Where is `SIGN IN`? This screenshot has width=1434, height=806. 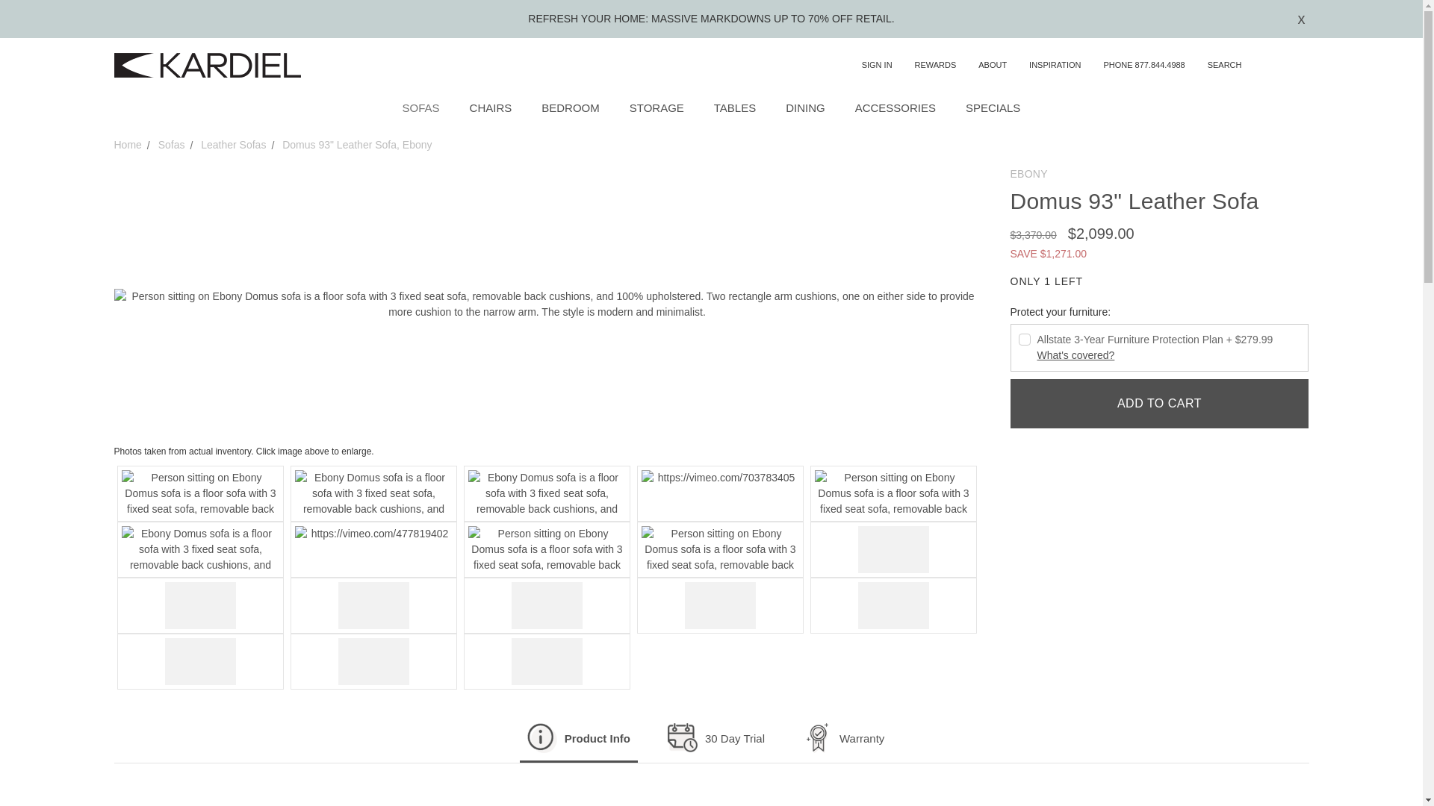
SIGN IN is located at coordinates (877, 65).